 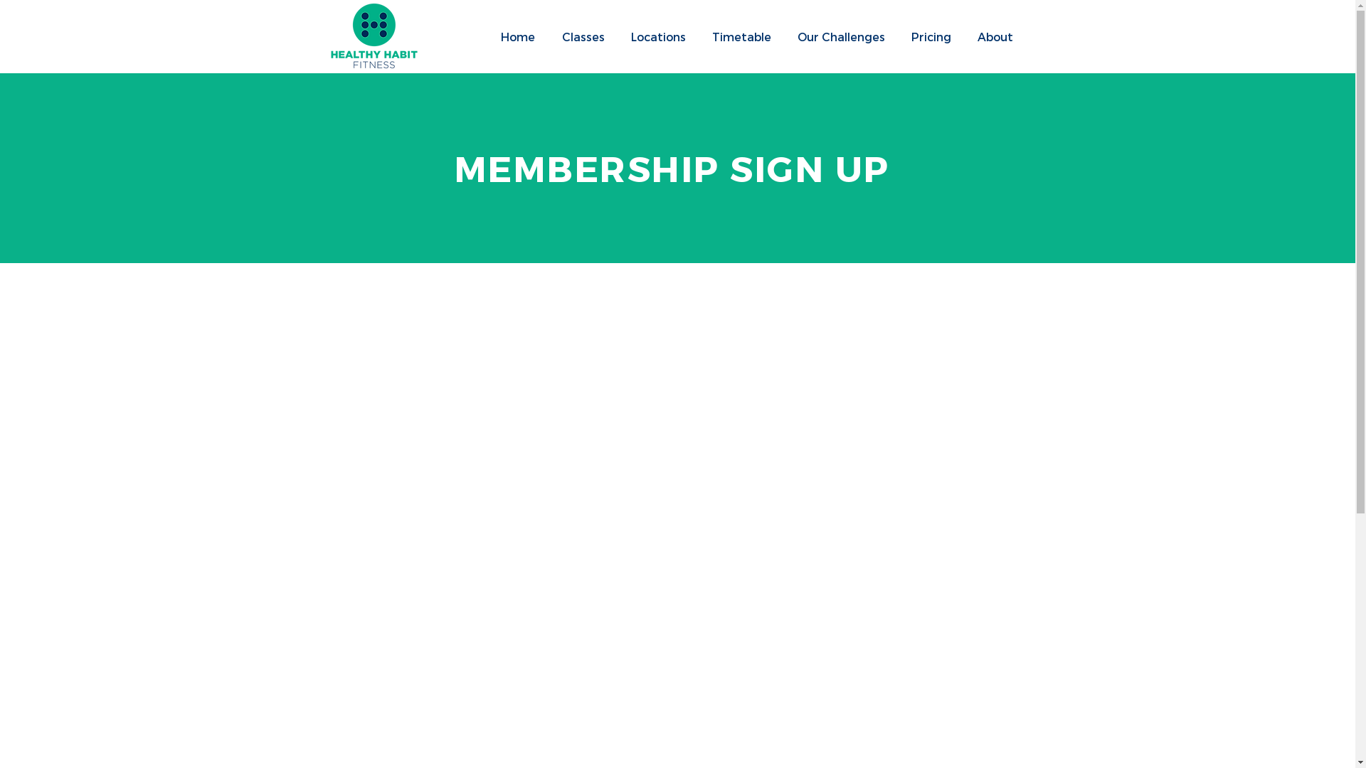 I want to click on Home, so click(x=517, y=37).